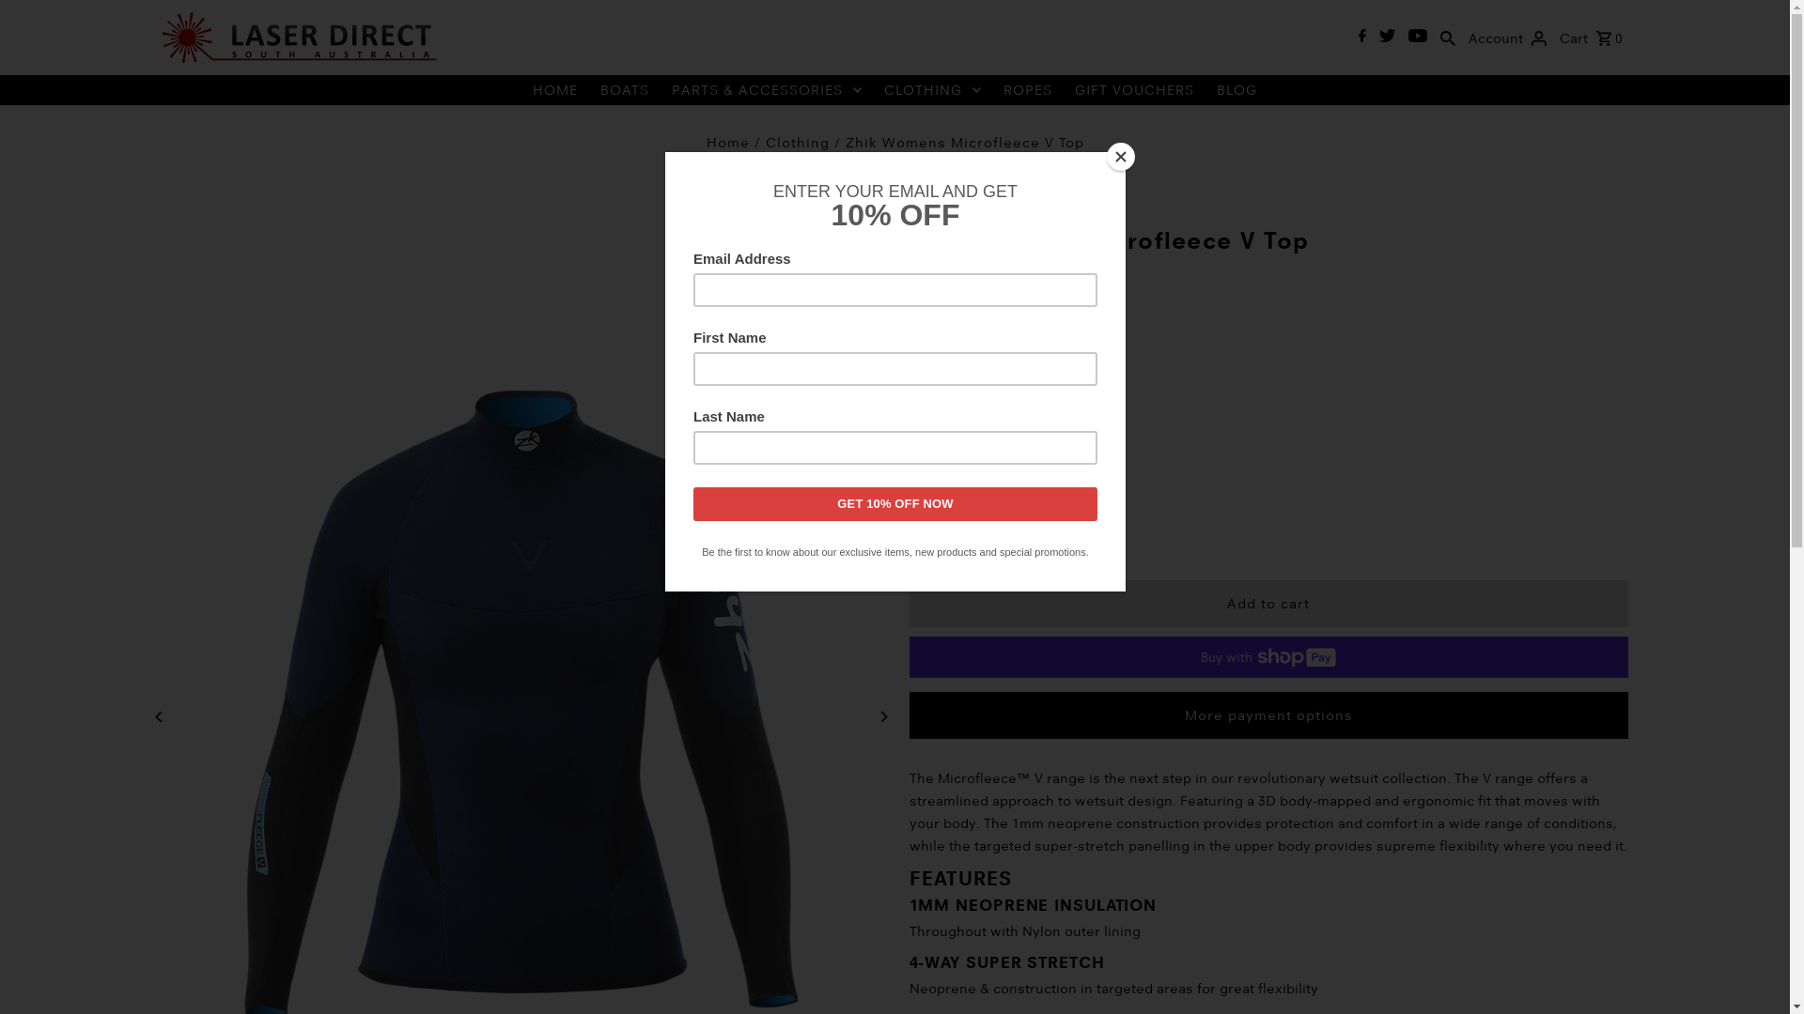 The width and height of the screenshot is (1804, 1014). What do you see at coordinates (625, 90) in the screenshot?
I see `BOATS` at bounding box center [625, 90].